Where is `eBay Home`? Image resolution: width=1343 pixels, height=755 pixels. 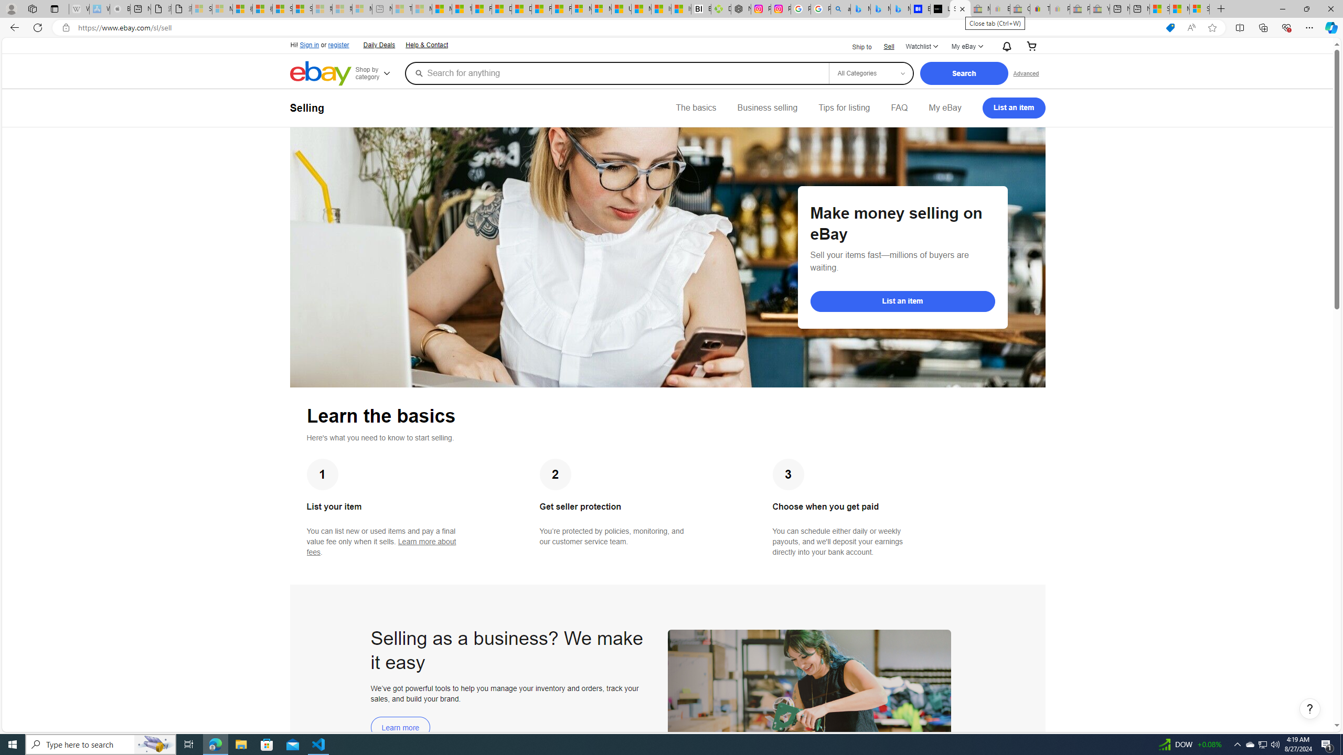 eBay Home is located at coordinates (321, 73).